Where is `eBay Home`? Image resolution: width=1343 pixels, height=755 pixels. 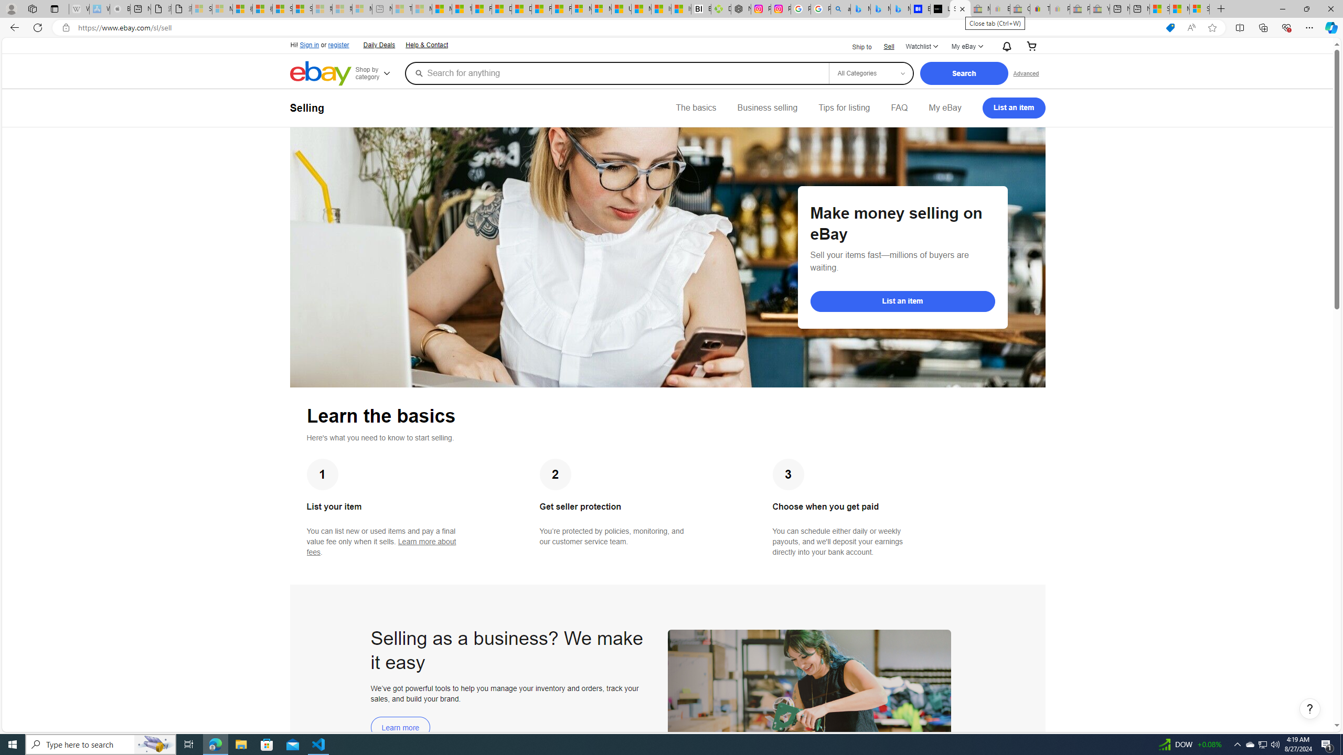 eBay Home is located at coordinates (321, 73).